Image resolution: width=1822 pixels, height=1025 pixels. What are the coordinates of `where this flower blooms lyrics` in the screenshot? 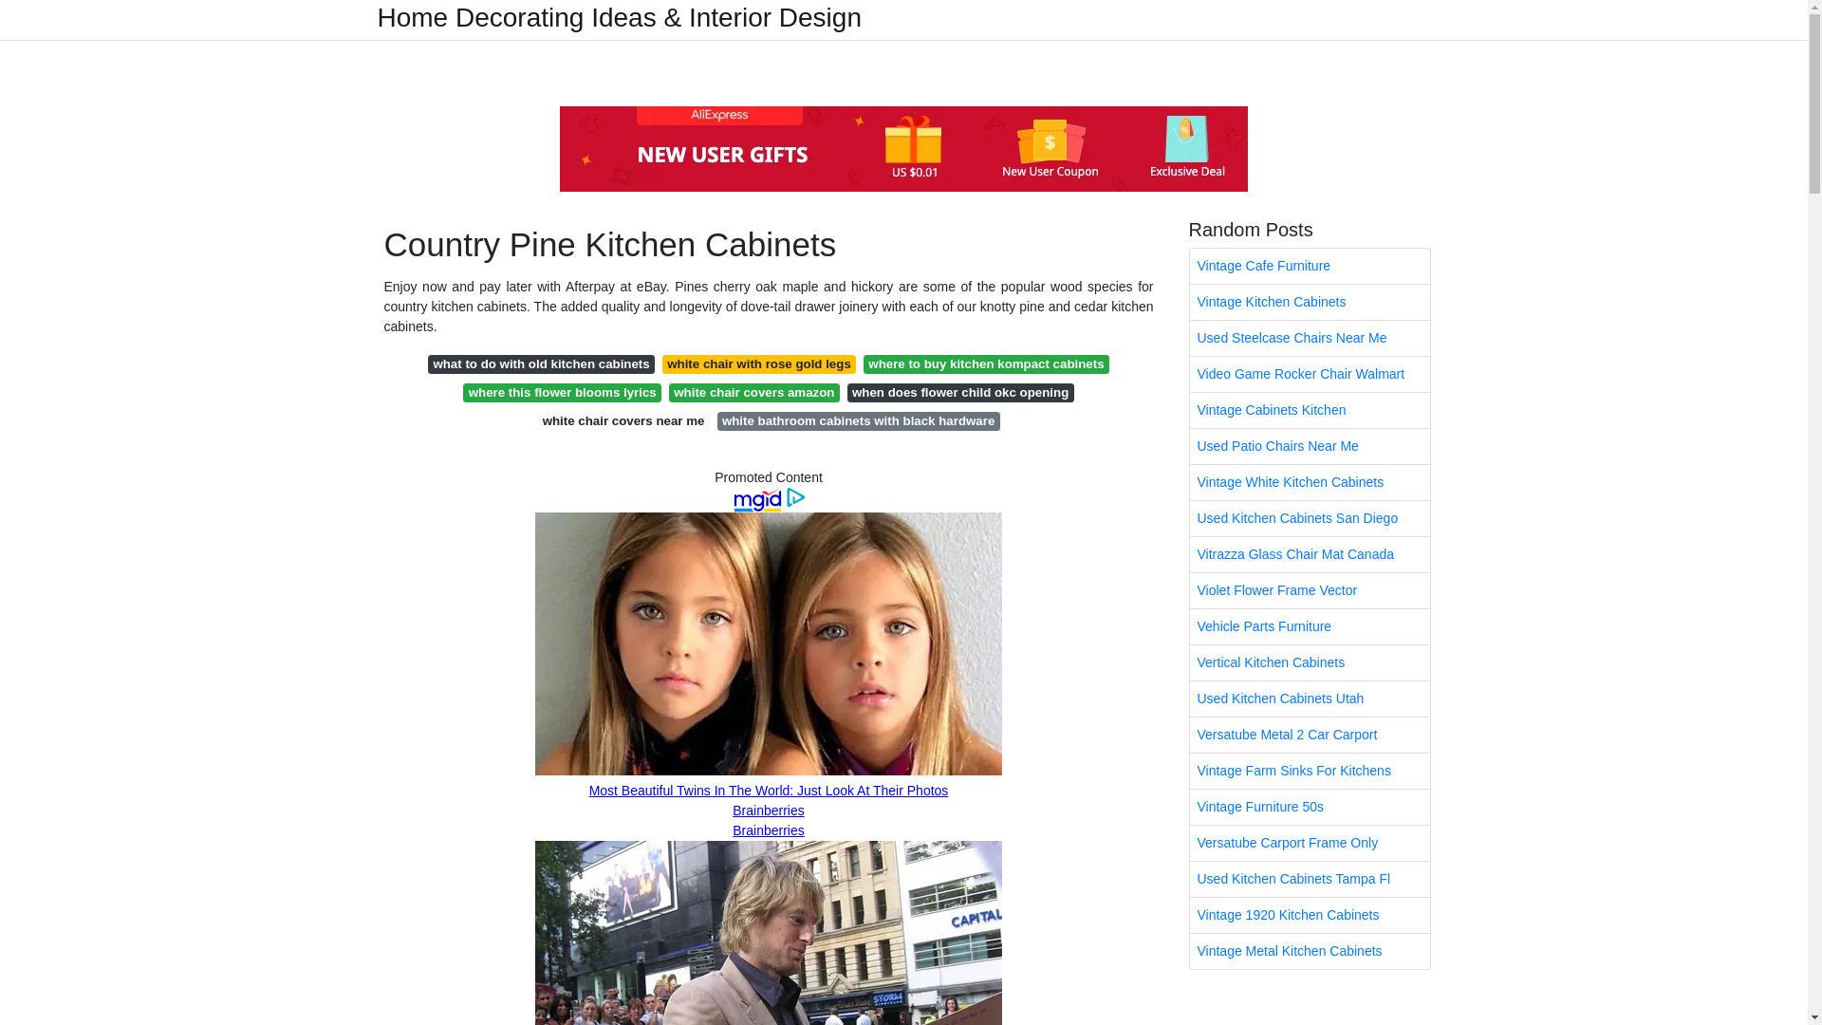 It's located at (562, 393).